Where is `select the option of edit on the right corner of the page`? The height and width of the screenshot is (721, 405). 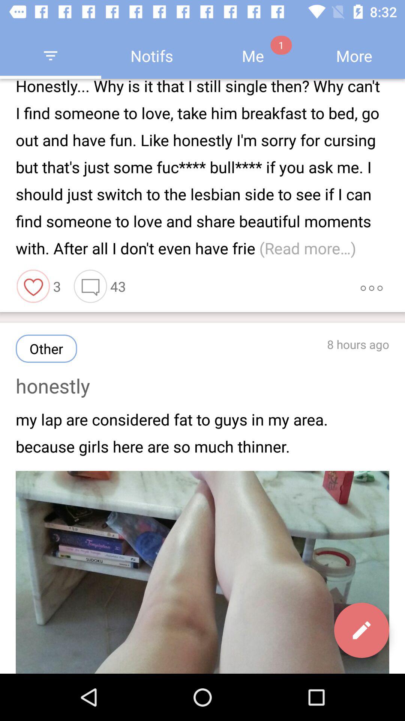 select the option of edit on the right corner of the page is located at coordinates (361, 630).